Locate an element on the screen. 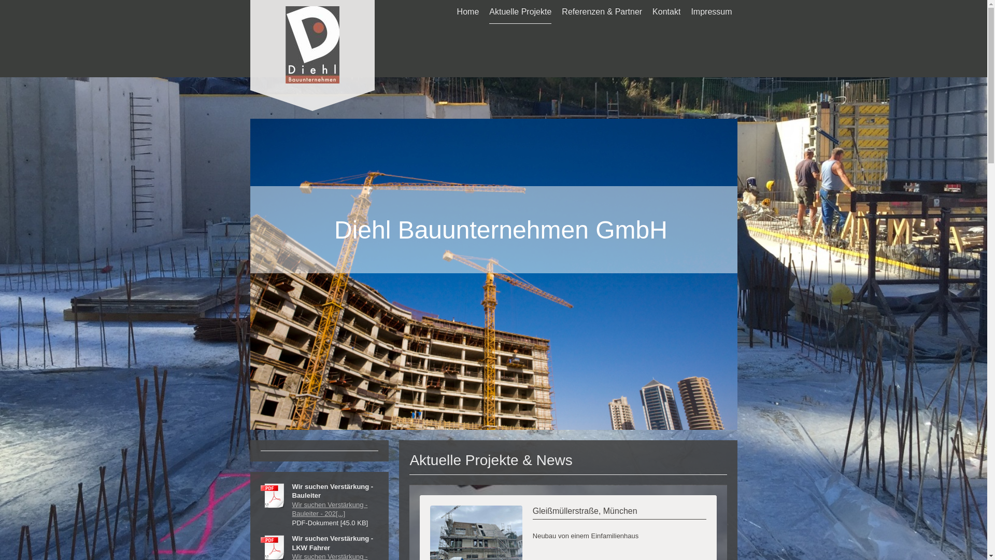 The image size is (995, 560). Referenzen & Partner is located at coordinates (602, 12).